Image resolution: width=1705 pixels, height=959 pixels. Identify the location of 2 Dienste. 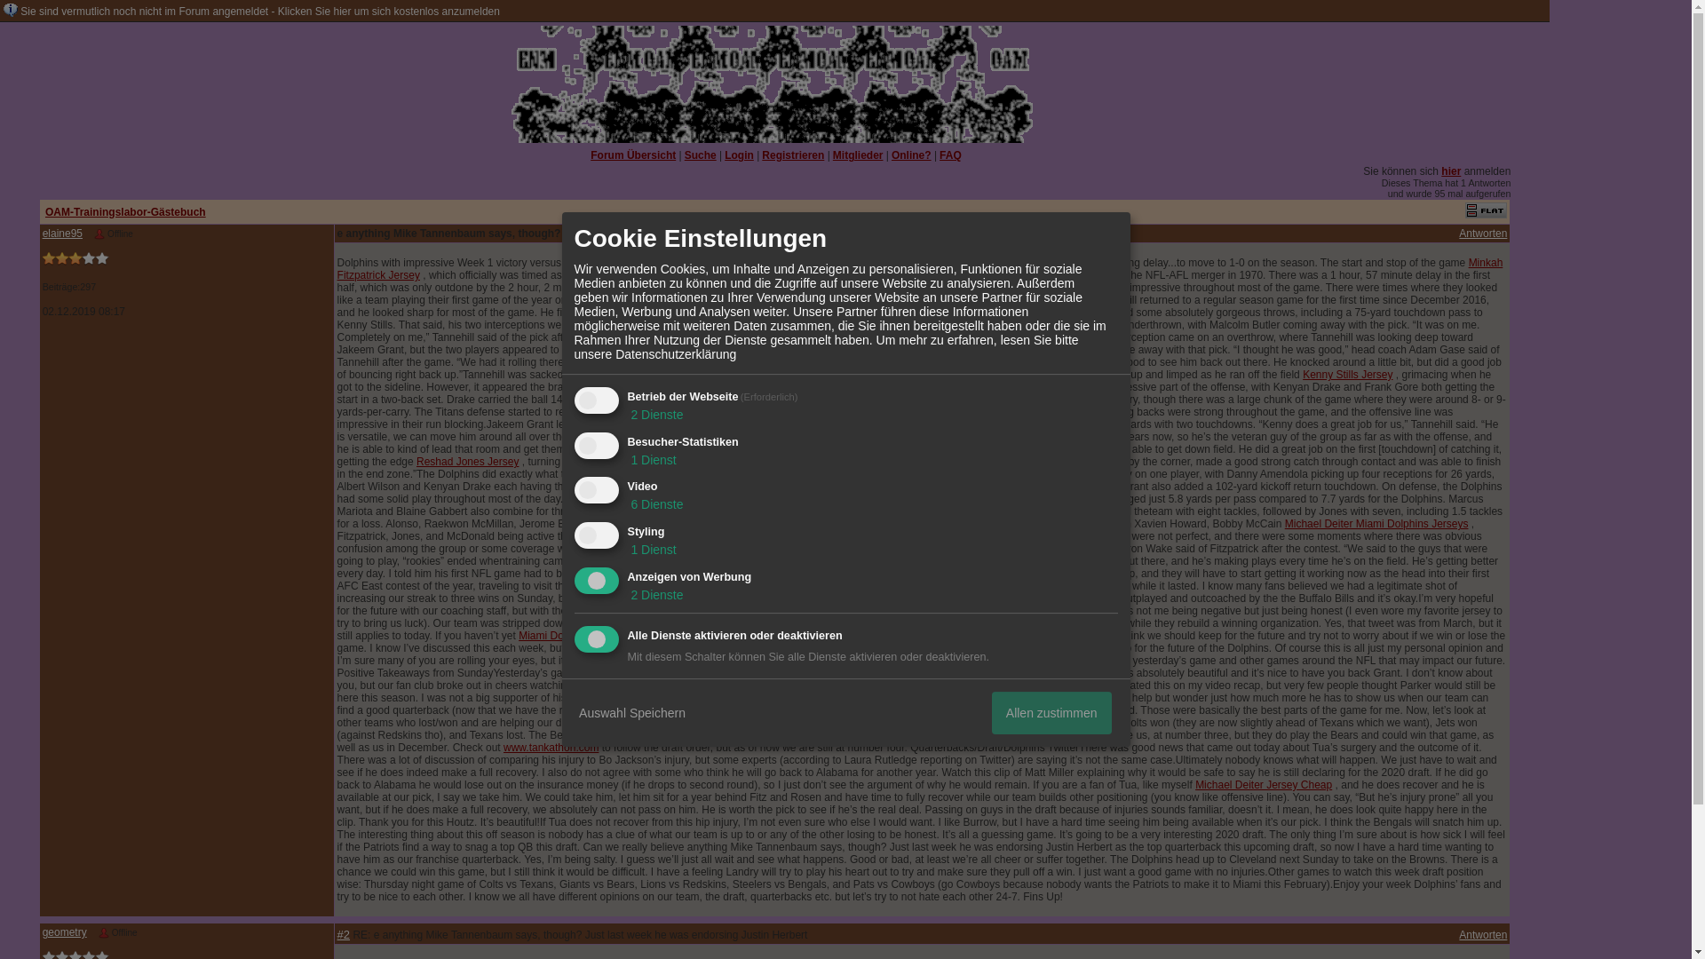
(655, 595).